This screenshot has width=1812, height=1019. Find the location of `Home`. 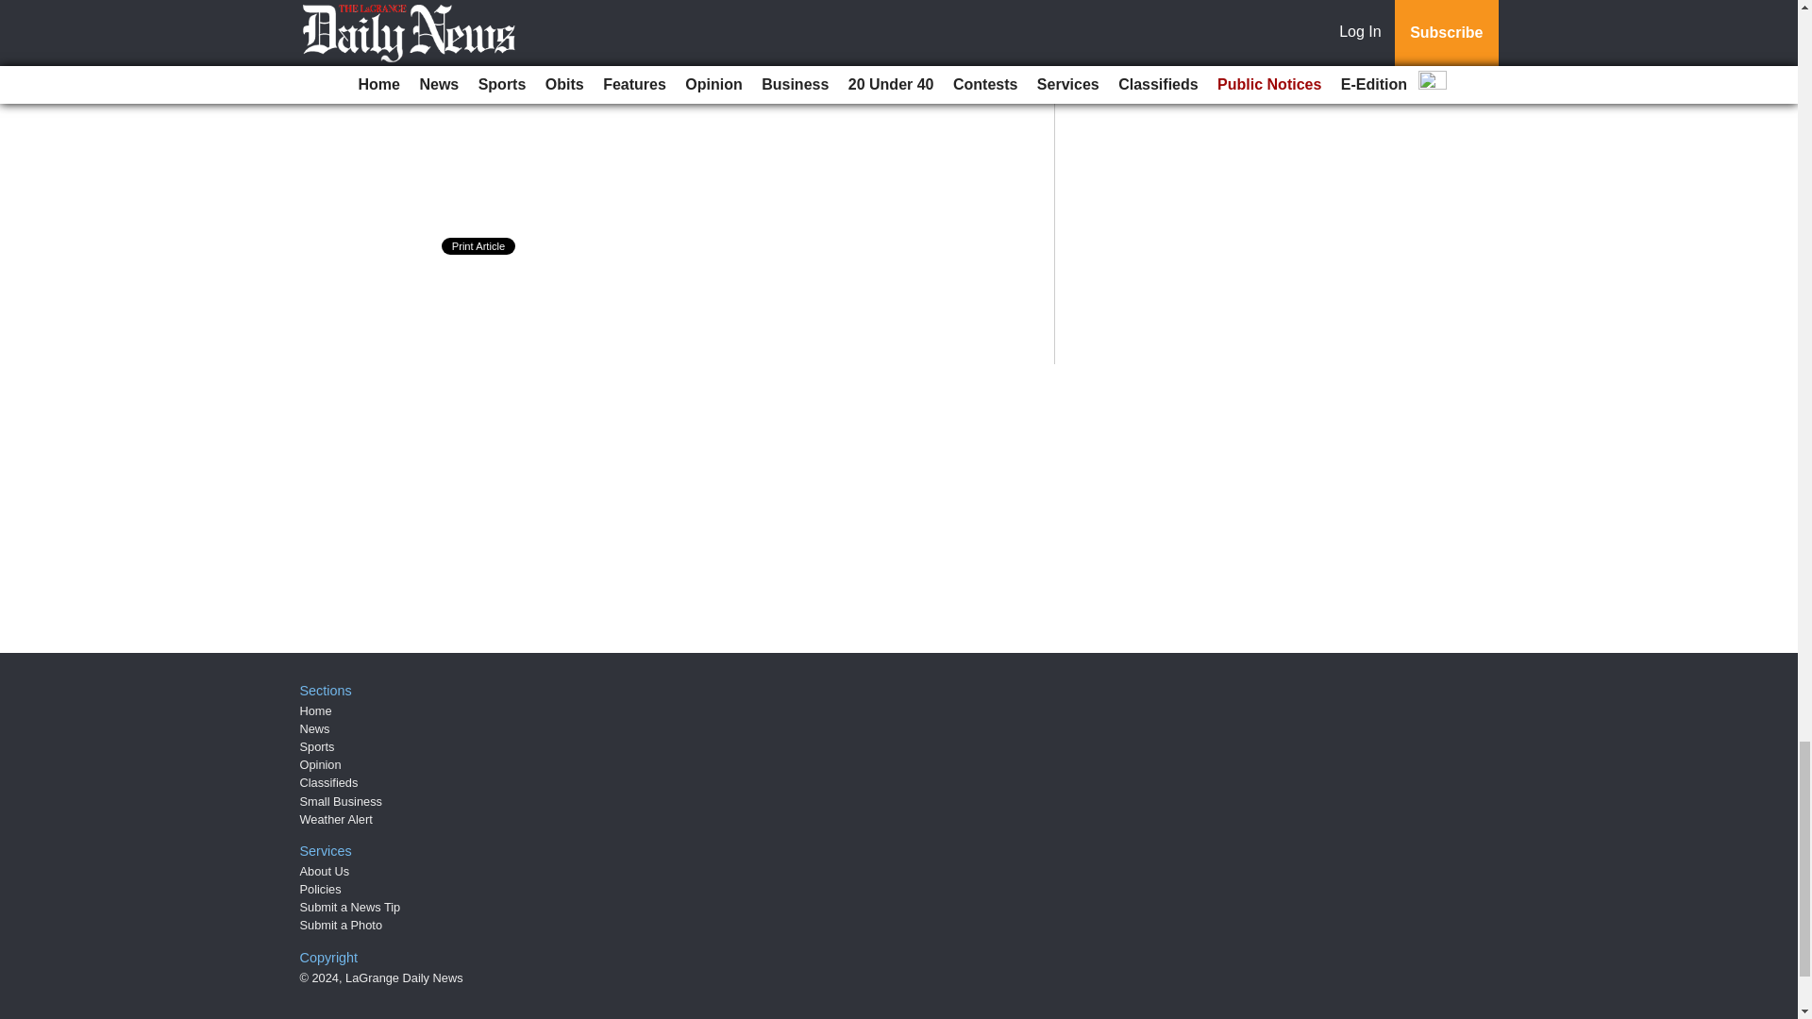

Home is located at coordinates (315, 711).